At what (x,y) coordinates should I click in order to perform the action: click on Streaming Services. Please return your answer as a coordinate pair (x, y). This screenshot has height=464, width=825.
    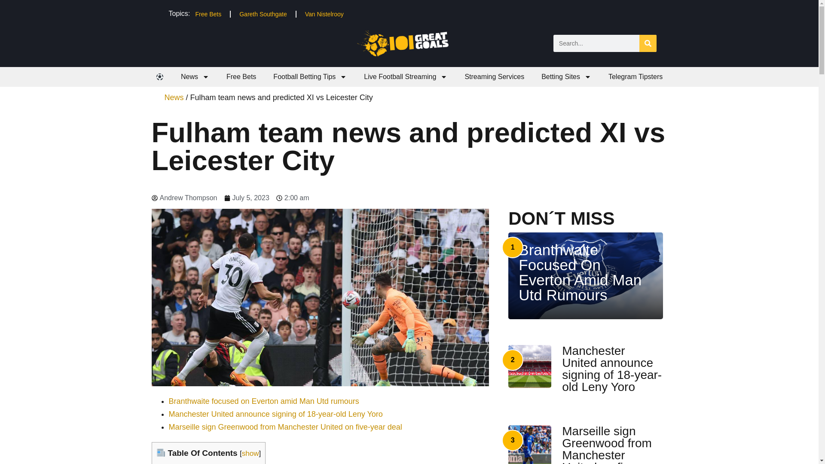
    Looking at the image, I should click on (494, 76).